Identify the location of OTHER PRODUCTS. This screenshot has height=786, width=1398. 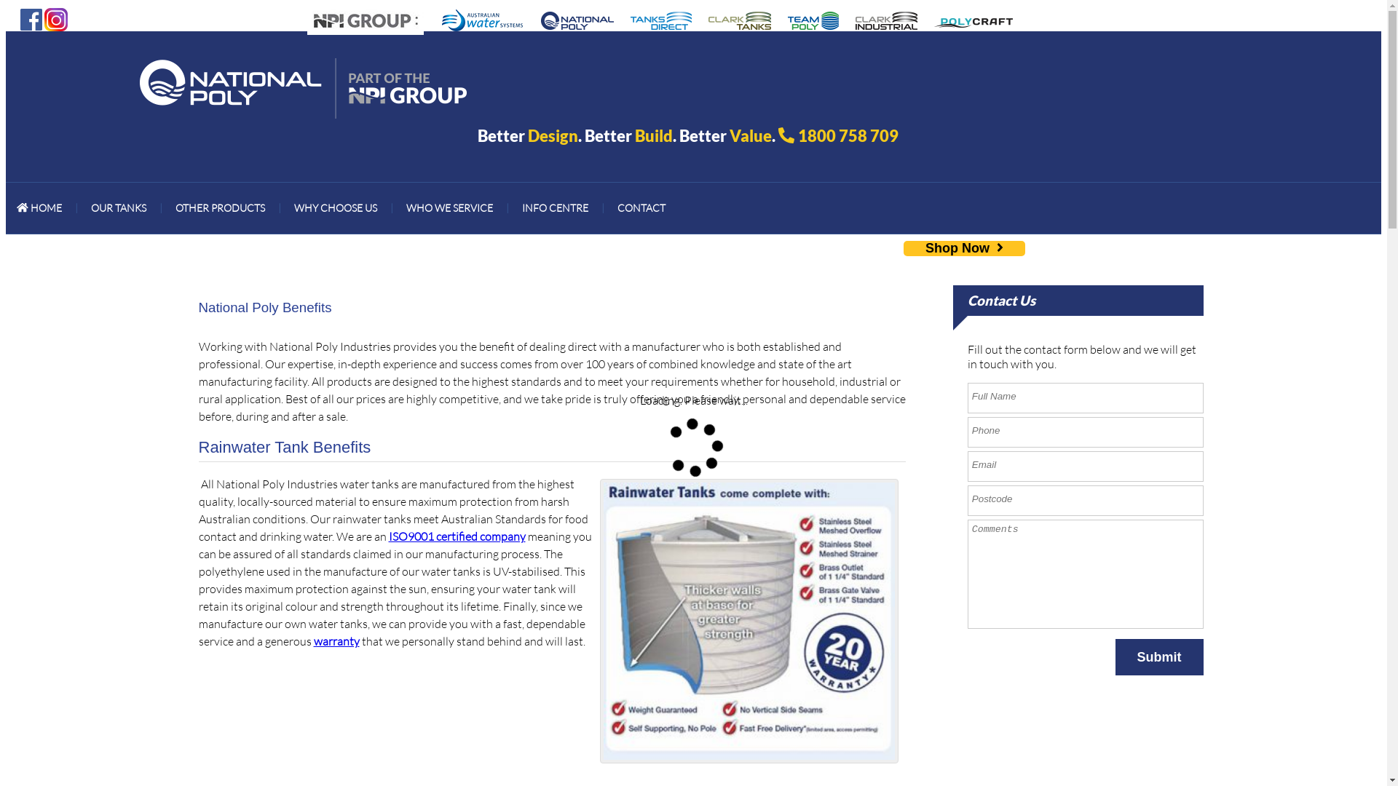
(220, 208).